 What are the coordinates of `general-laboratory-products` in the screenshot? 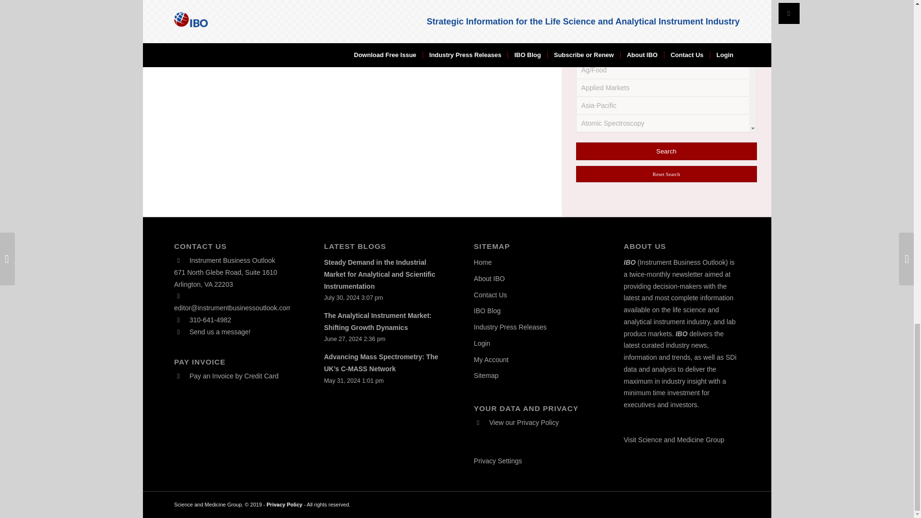 It's located at (593, 80).